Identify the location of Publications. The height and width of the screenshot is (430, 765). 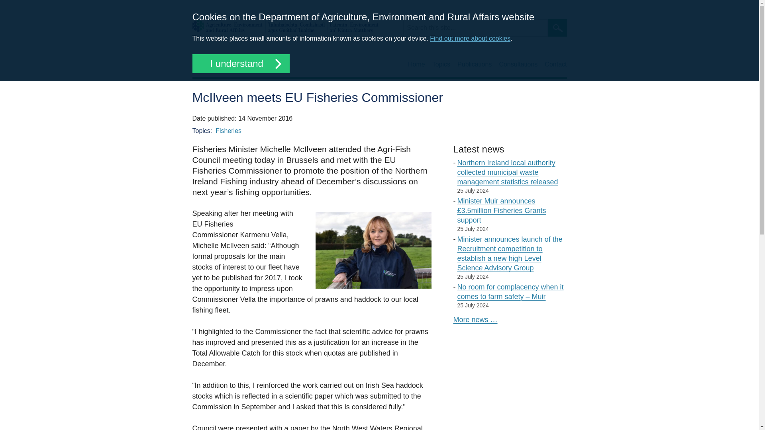
(475, 64).